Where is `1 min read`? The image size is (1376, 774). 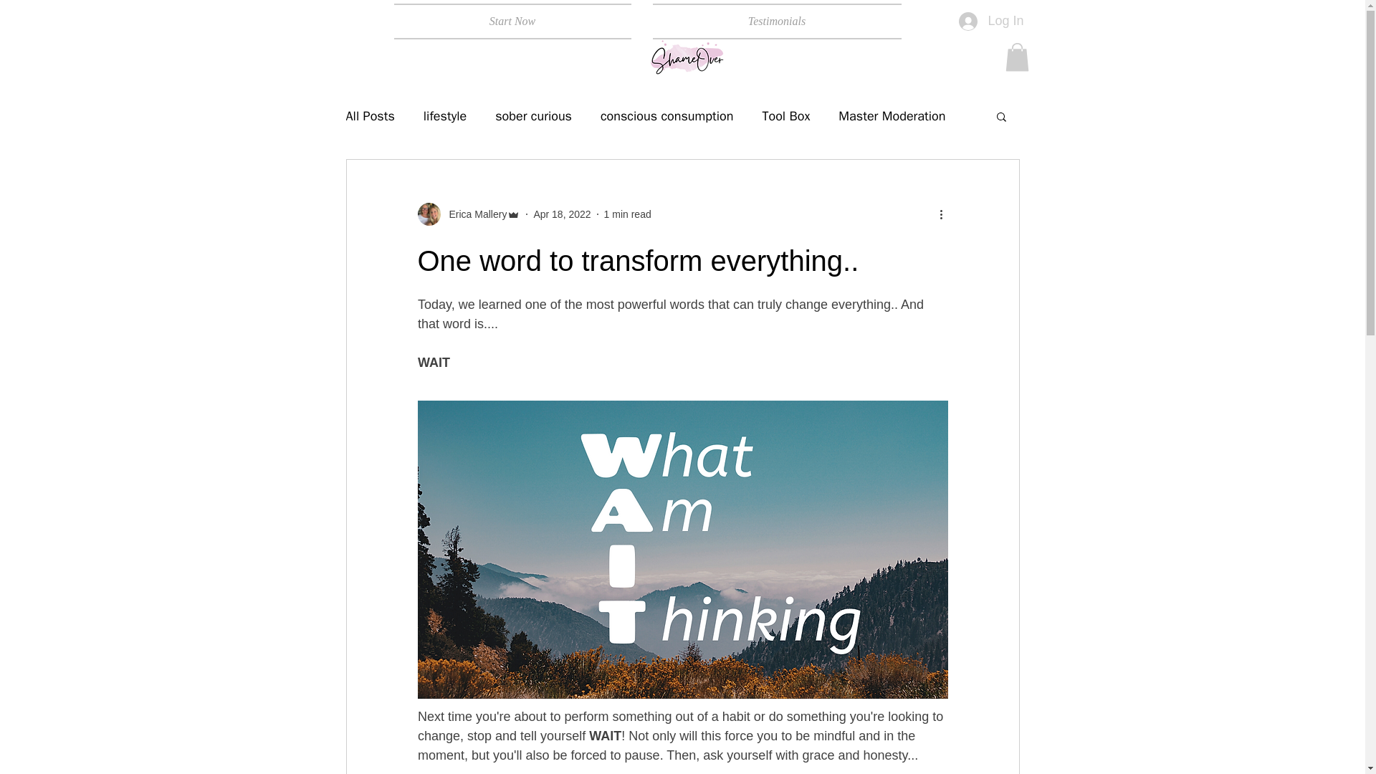 1 min read is located at coordinates (627, 214).